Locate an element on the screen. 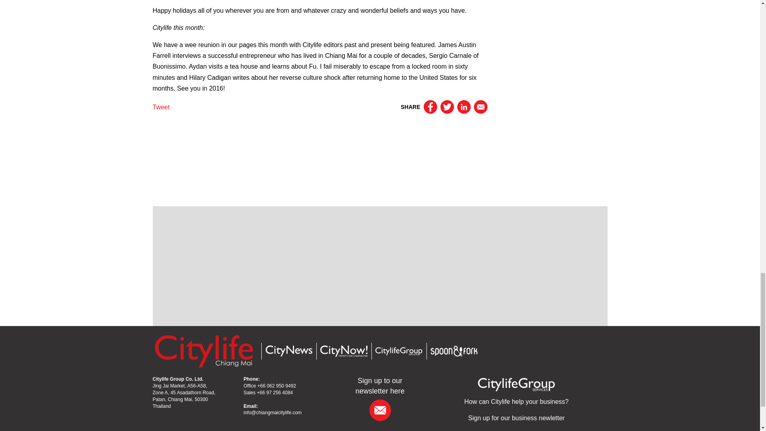 The image size is (766, 431). CityNews is located at coordinates (288, 351).